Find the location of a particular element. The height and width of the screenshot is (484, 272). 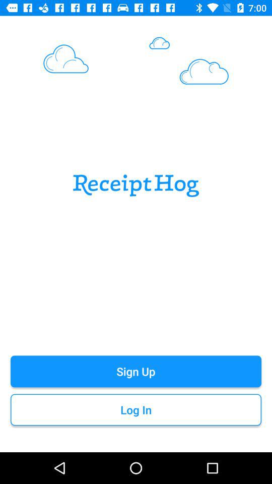

jump to log in is located at coordinates (136, 409).